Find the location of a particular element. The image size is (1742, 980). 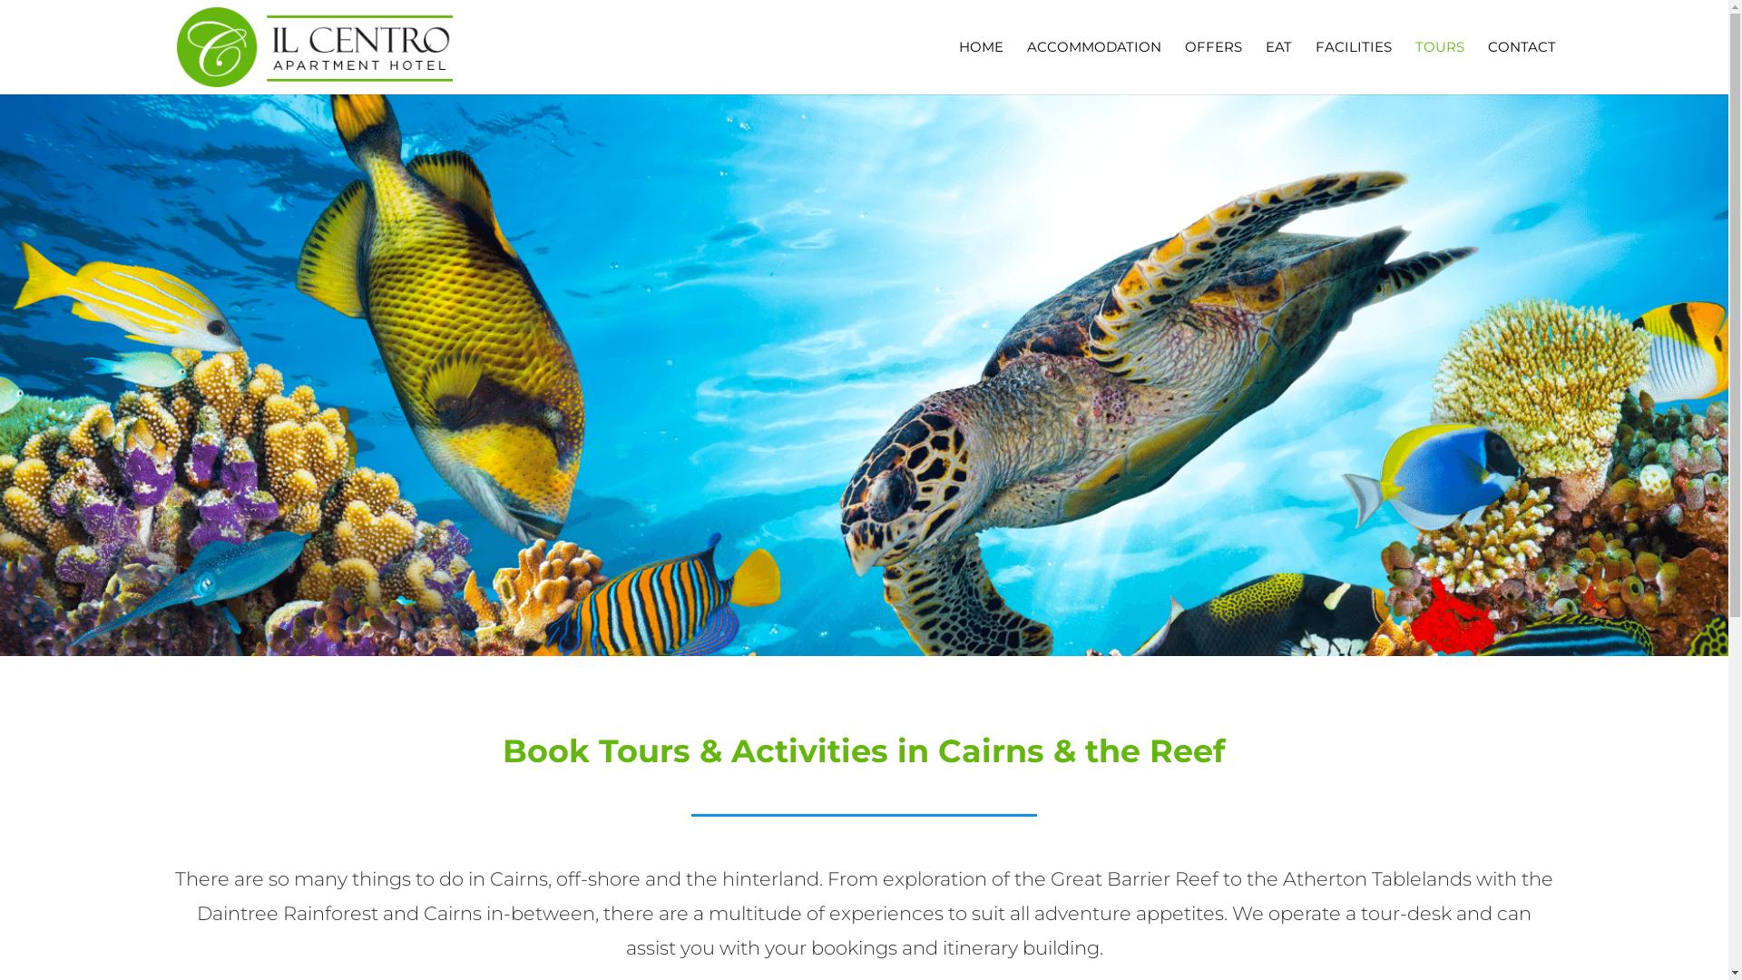

FACILITIES is located at coordinates (1354, 67).